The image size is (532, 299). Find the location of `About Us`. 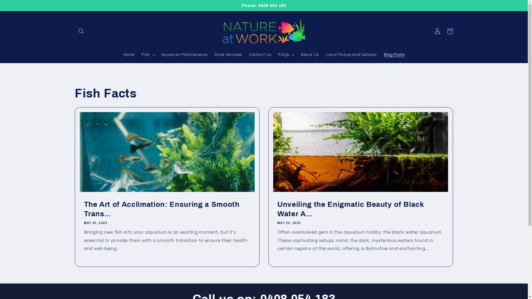

About Us is located at coordinates (310, 55).